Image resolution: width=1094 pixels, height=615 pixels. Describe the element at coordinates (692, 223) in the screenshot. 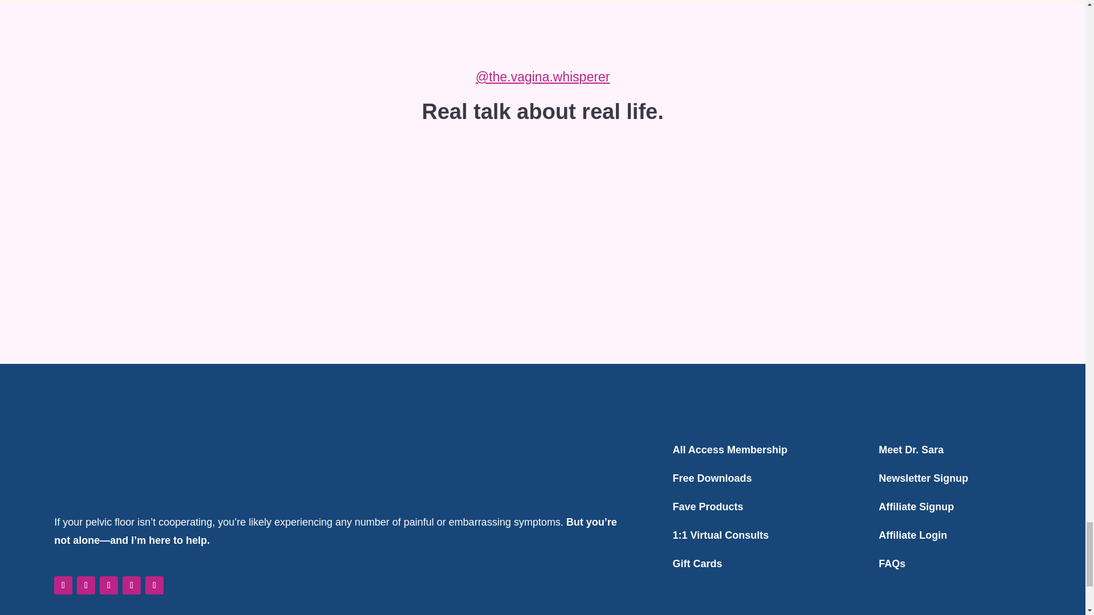

I see `213pelvichealthjune23-1667 copy` at that location.